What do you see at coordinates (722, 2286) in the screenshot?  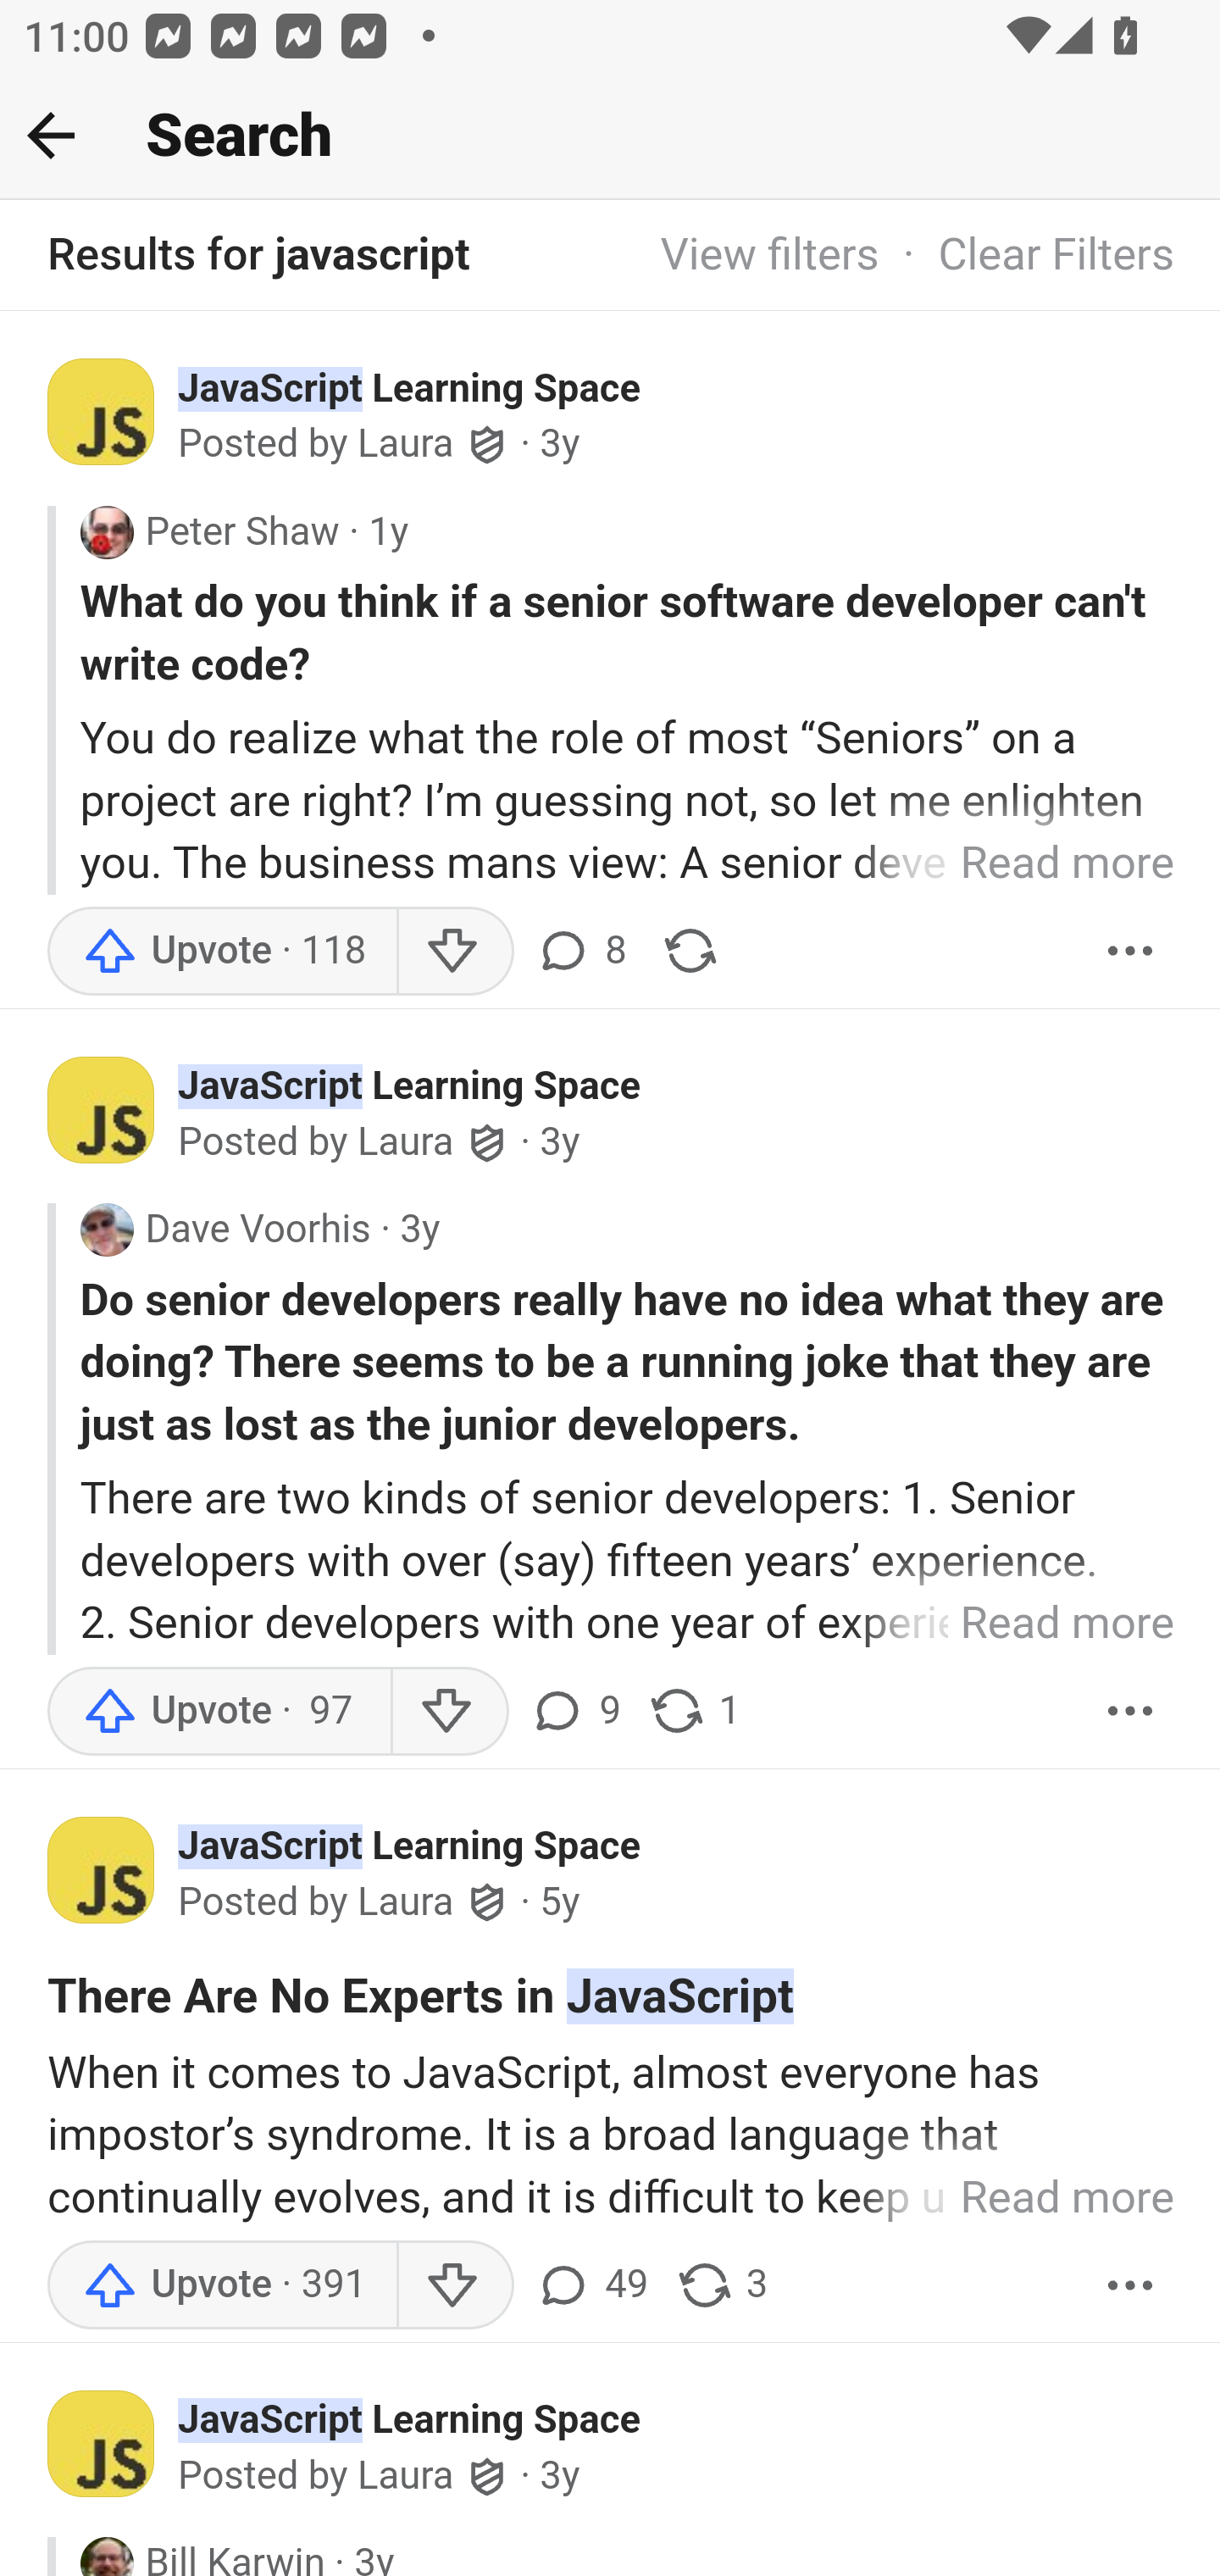 I see `3 shares` at bounding box center [722, 2286].